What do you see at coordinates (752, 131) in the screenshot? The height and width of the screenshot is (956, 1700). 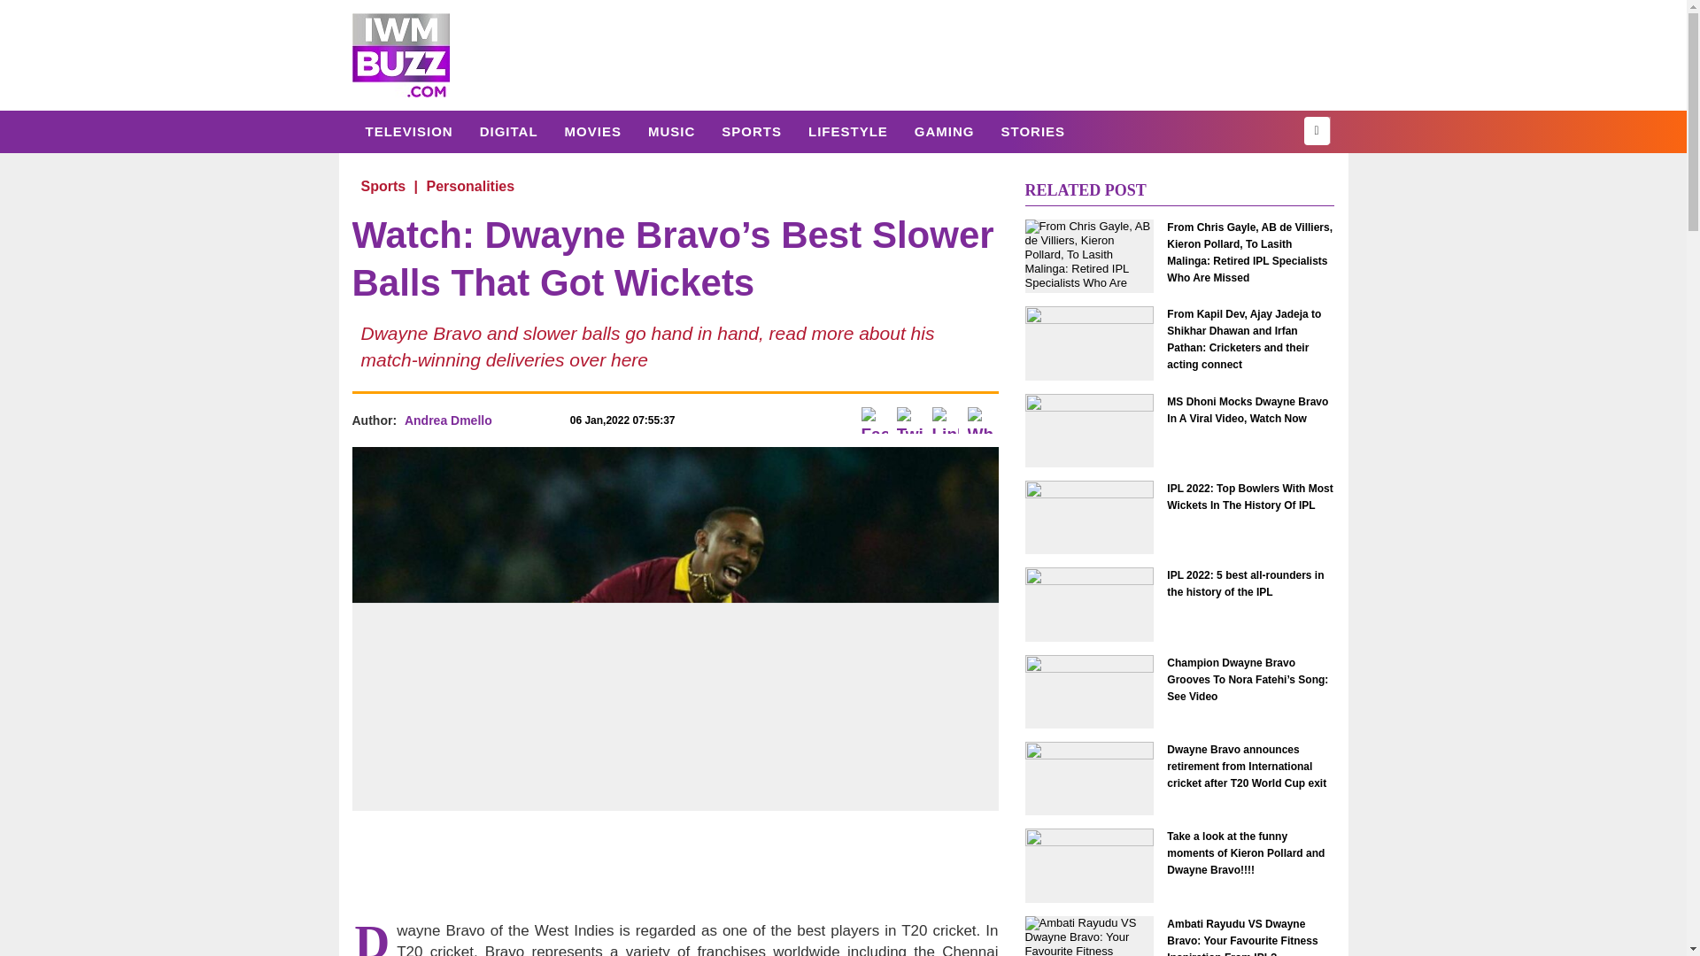 I see `SPORTS` at bounding box center [752, 131].